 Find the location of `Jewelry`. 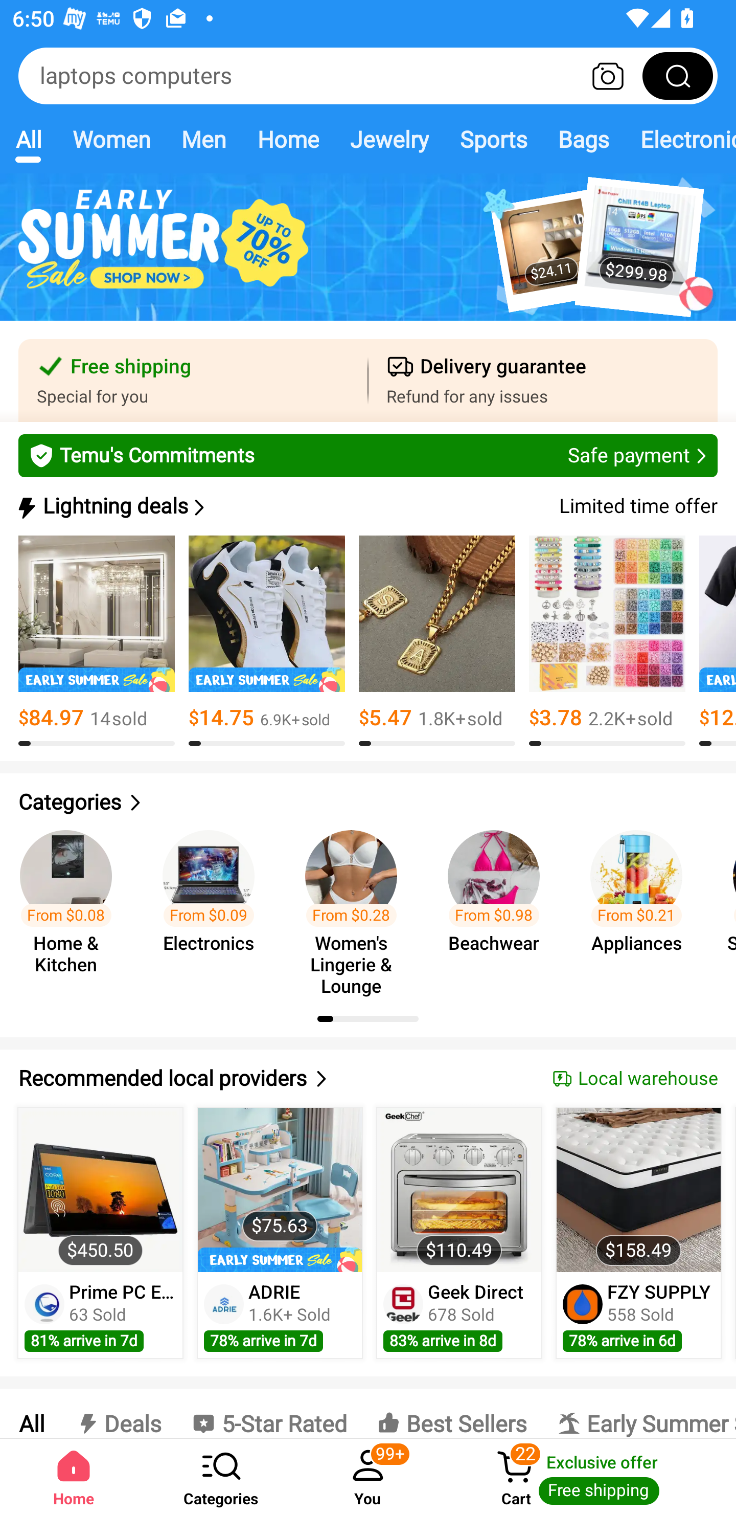

Jewelry is located at coordinates (388, 139).